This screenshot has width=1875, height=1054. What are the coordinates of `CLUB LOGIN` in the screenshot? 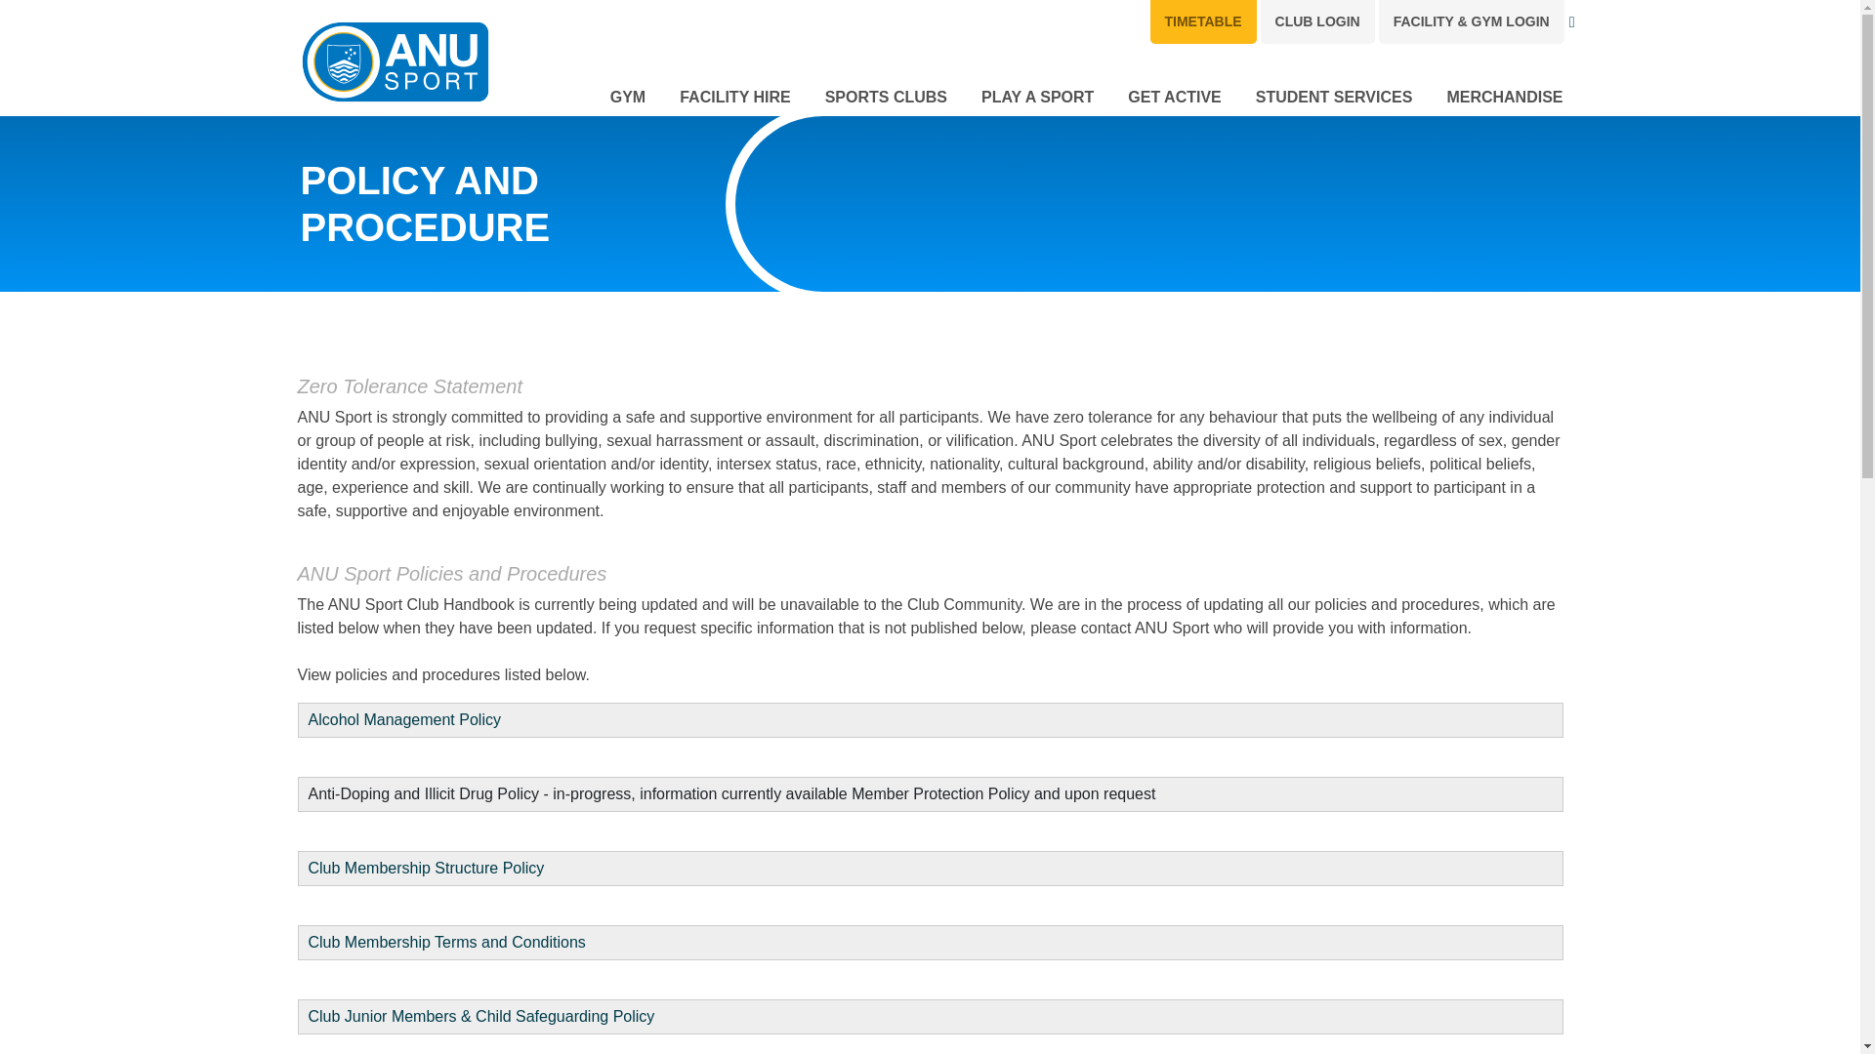 It's located at (1316, 21).